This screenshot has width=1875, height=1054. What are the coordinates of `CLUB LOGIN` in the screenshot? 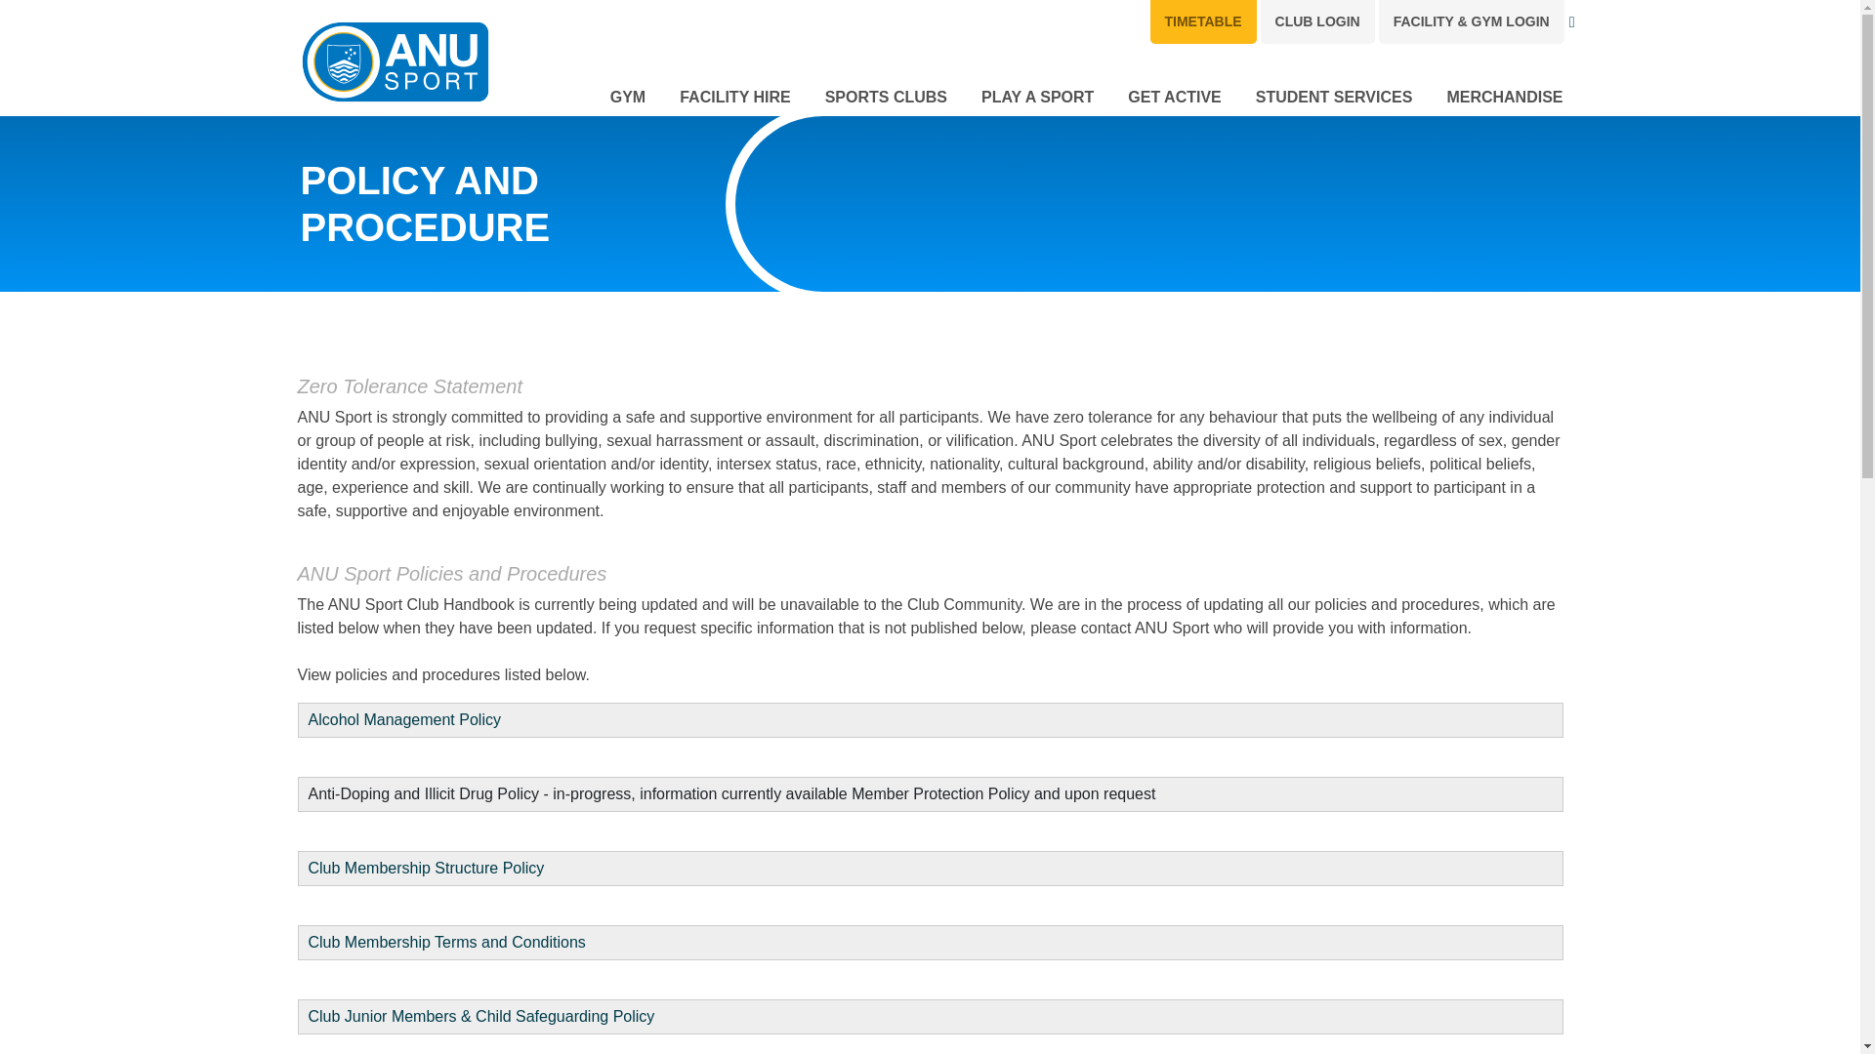 It's located at (1316, 21).